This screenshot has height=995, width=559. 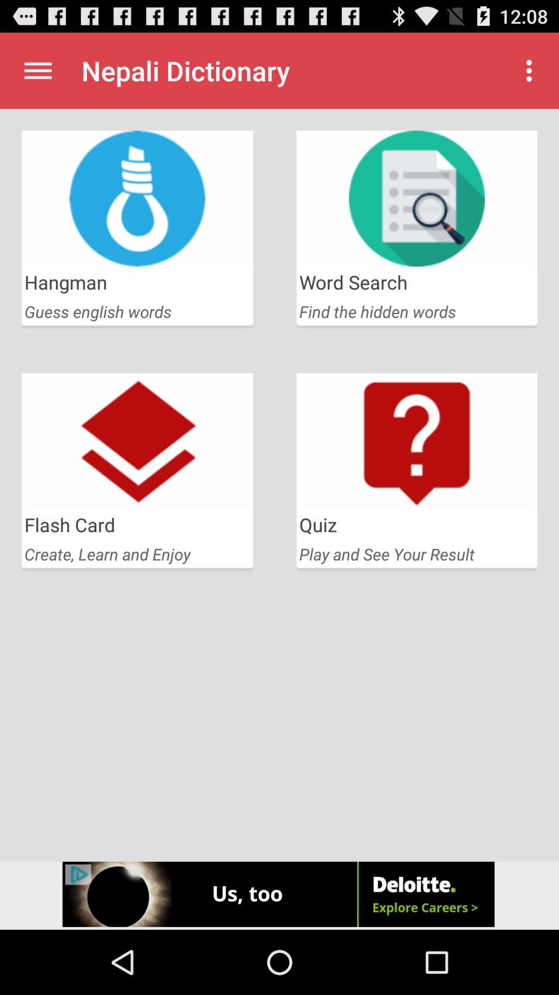 I want to click on click on the image above quiz, so click(x=417, y=442).